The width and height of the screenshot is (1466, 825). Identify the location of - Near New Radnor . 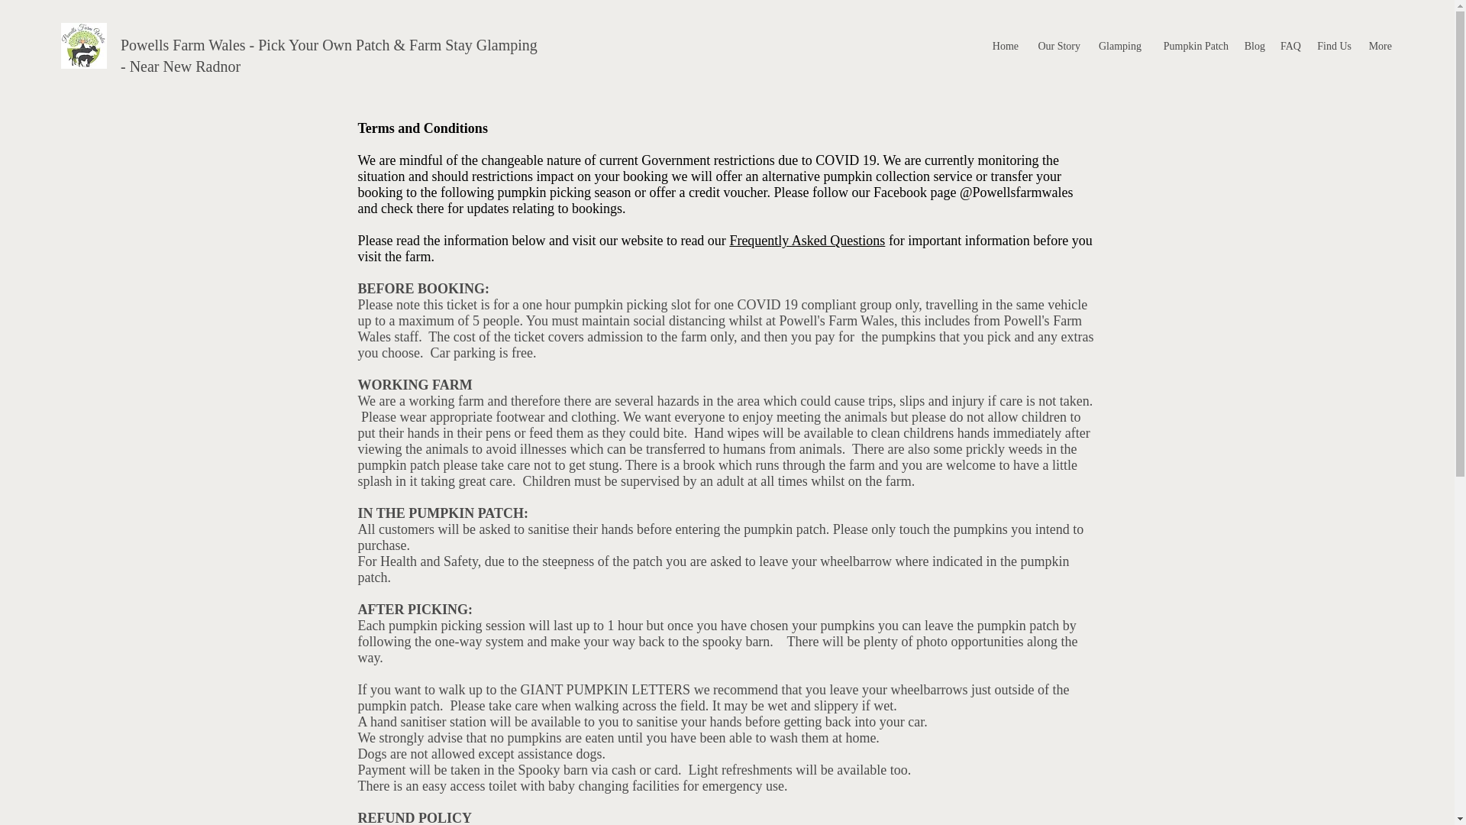
(182, 66).